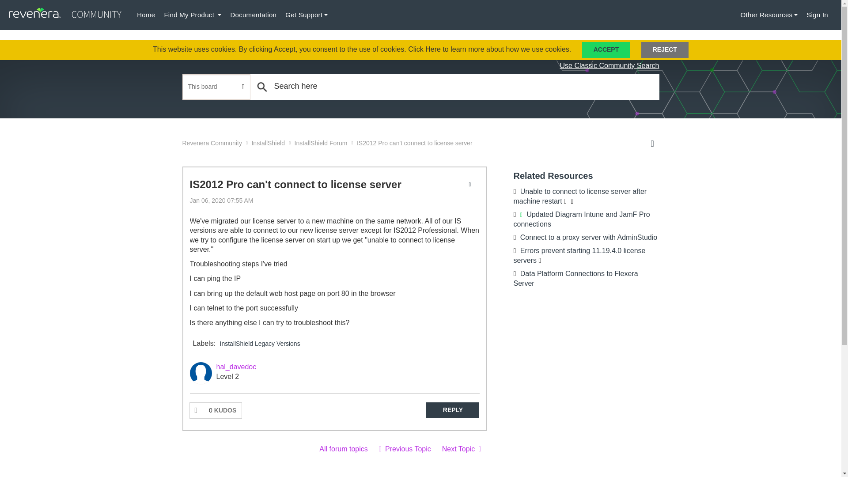 This screenshot has width=848, height=477. What do you see at coordinates (606, 49) in the screenshot?
I see `ACCEPT` at bounding box center [606, 49].